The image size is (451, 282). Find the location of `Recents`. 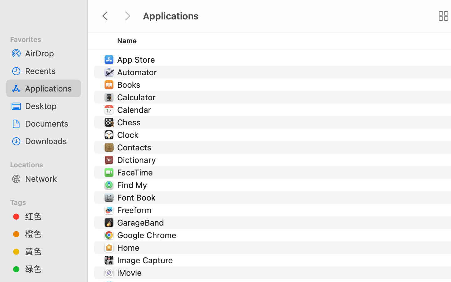

Recents is located at coordinates (50, 71).